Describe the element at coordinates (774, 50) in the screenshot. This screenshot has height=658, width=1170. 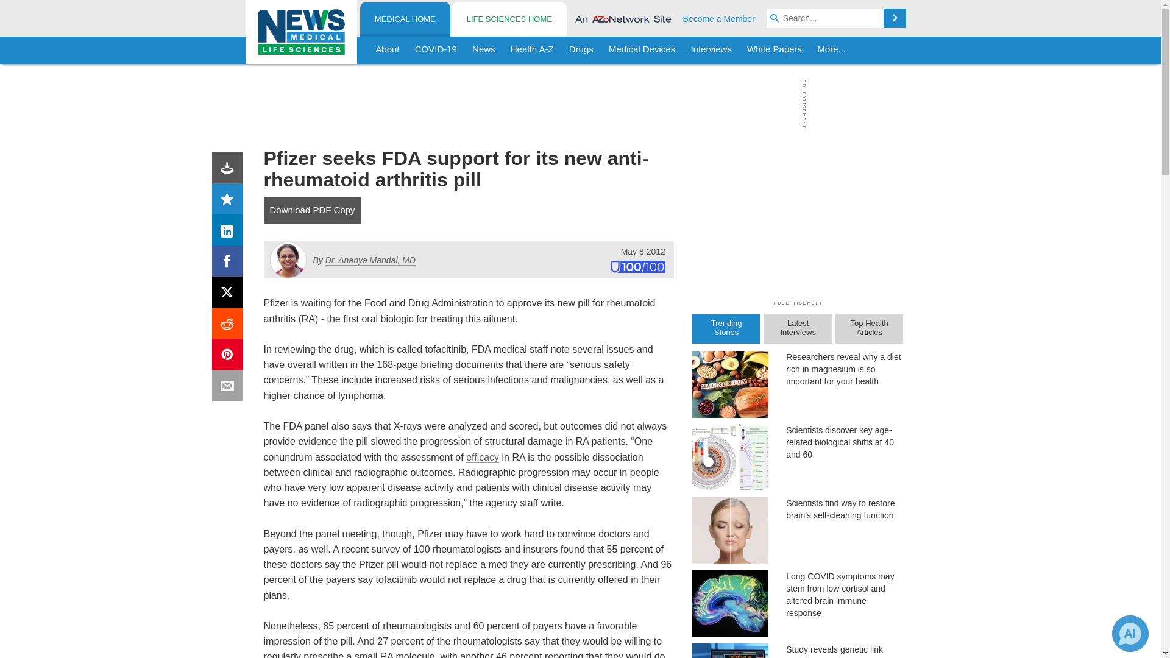
I see `White Papers` at that location.